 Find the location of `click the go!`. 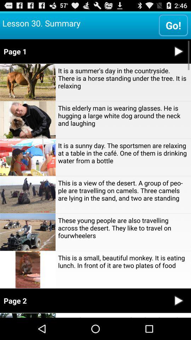

click the go! is located at coordinates (173, 25).